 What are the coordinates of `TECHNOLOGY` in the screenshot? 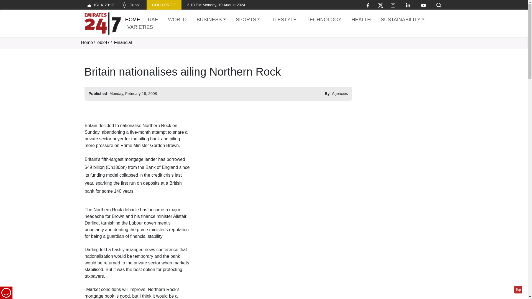 It's located at (324, 20).